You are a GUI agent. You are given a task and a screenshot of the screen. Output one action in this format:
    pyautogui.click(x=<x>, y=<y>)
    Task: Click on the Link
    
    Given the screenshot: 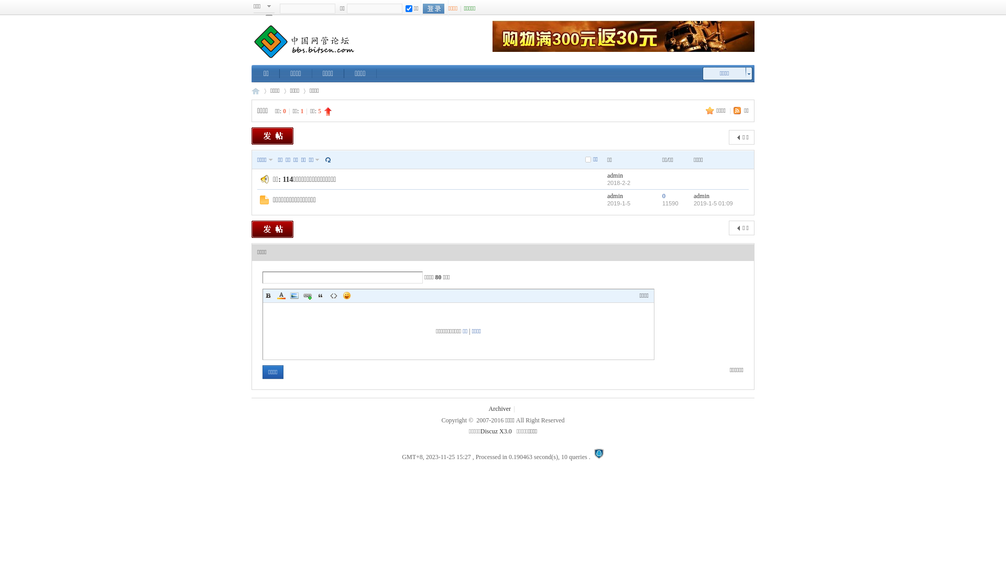 What is the action you would take?
    pyautogui.click(x=308, y=296)
    